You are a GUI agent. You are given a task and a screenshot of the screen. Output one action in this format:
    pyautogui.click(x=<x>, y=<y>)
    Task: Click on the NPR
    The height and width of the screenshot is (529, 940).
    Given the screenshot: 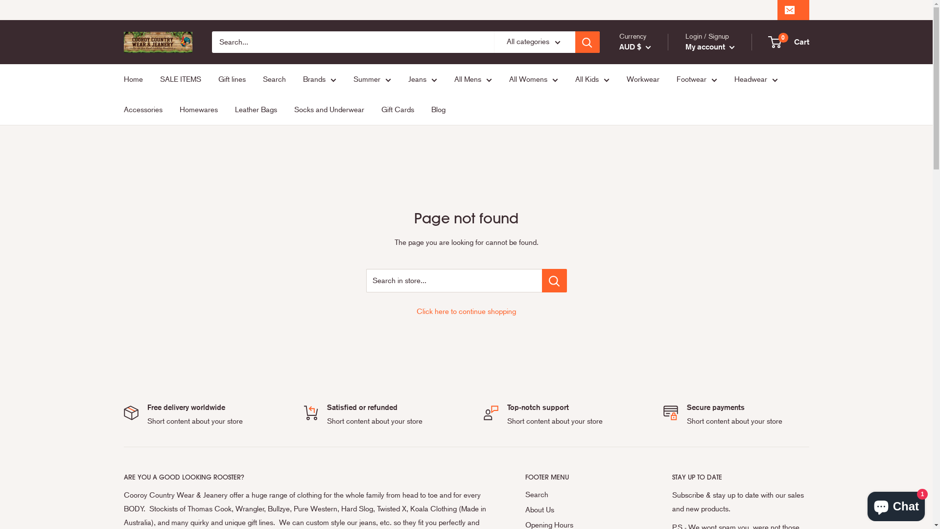 What is the action you would take?
    pyautogui.click(x=149, y=167)
    